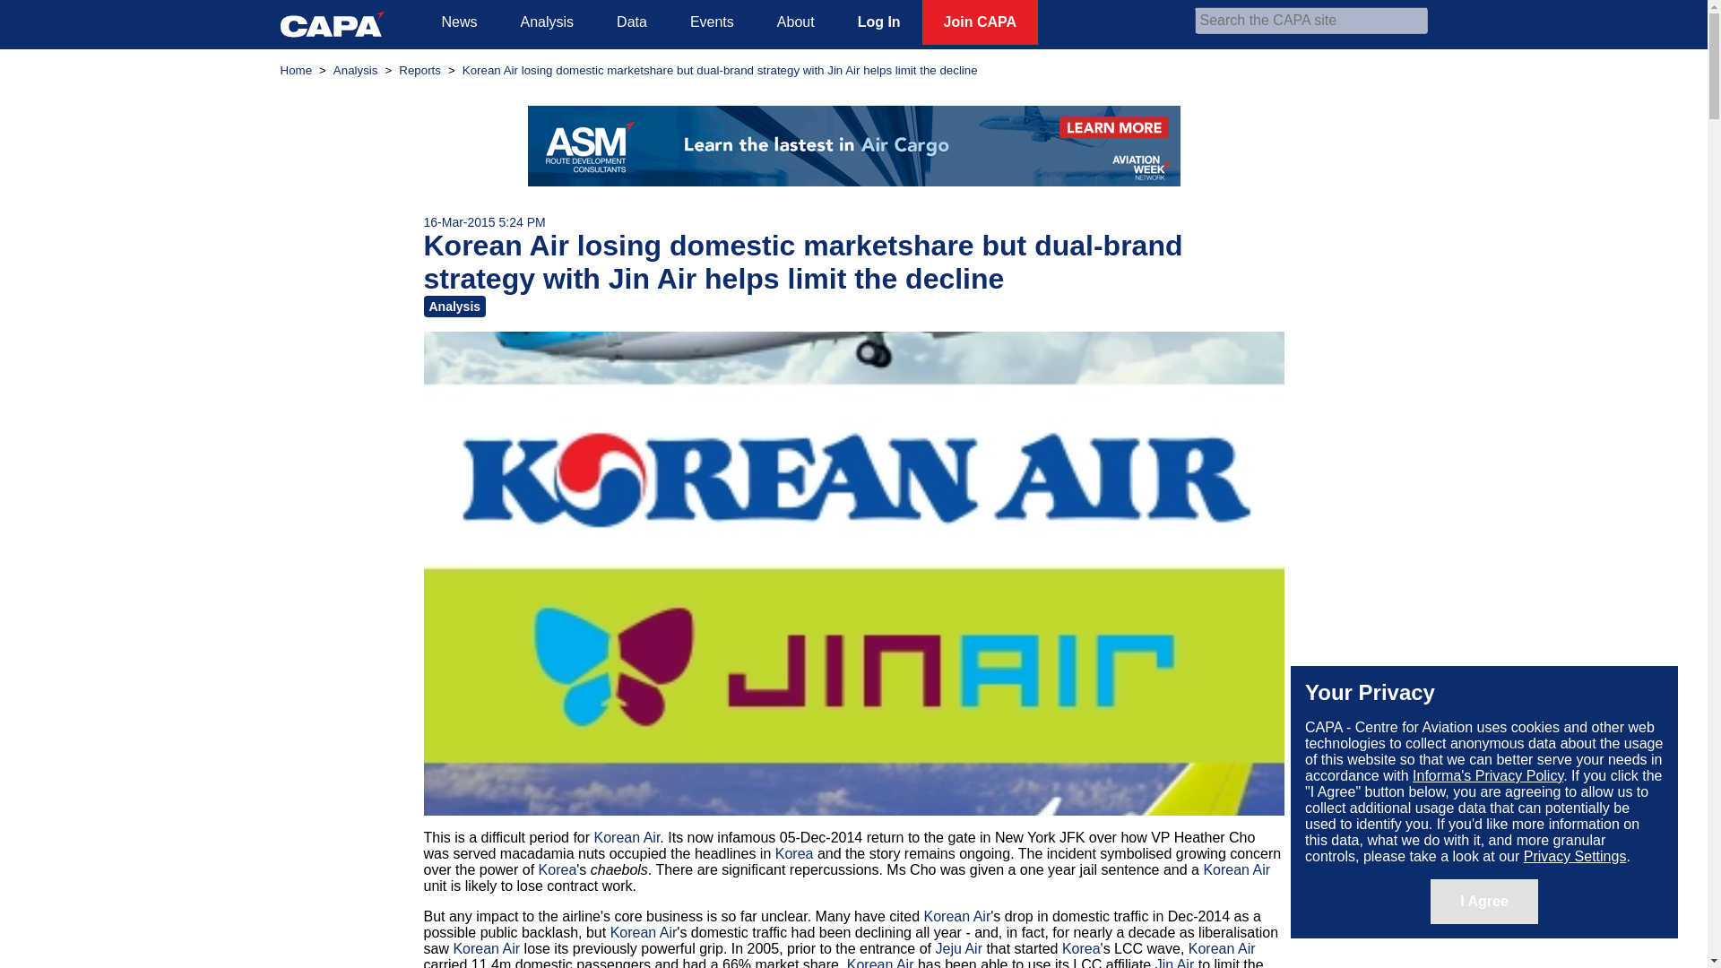 The image size is (1721, 968). What do you see at coordinates (1174, 963) in the screenshot?
I see `More information on Jin Air` at bounding box center [1174, 963].